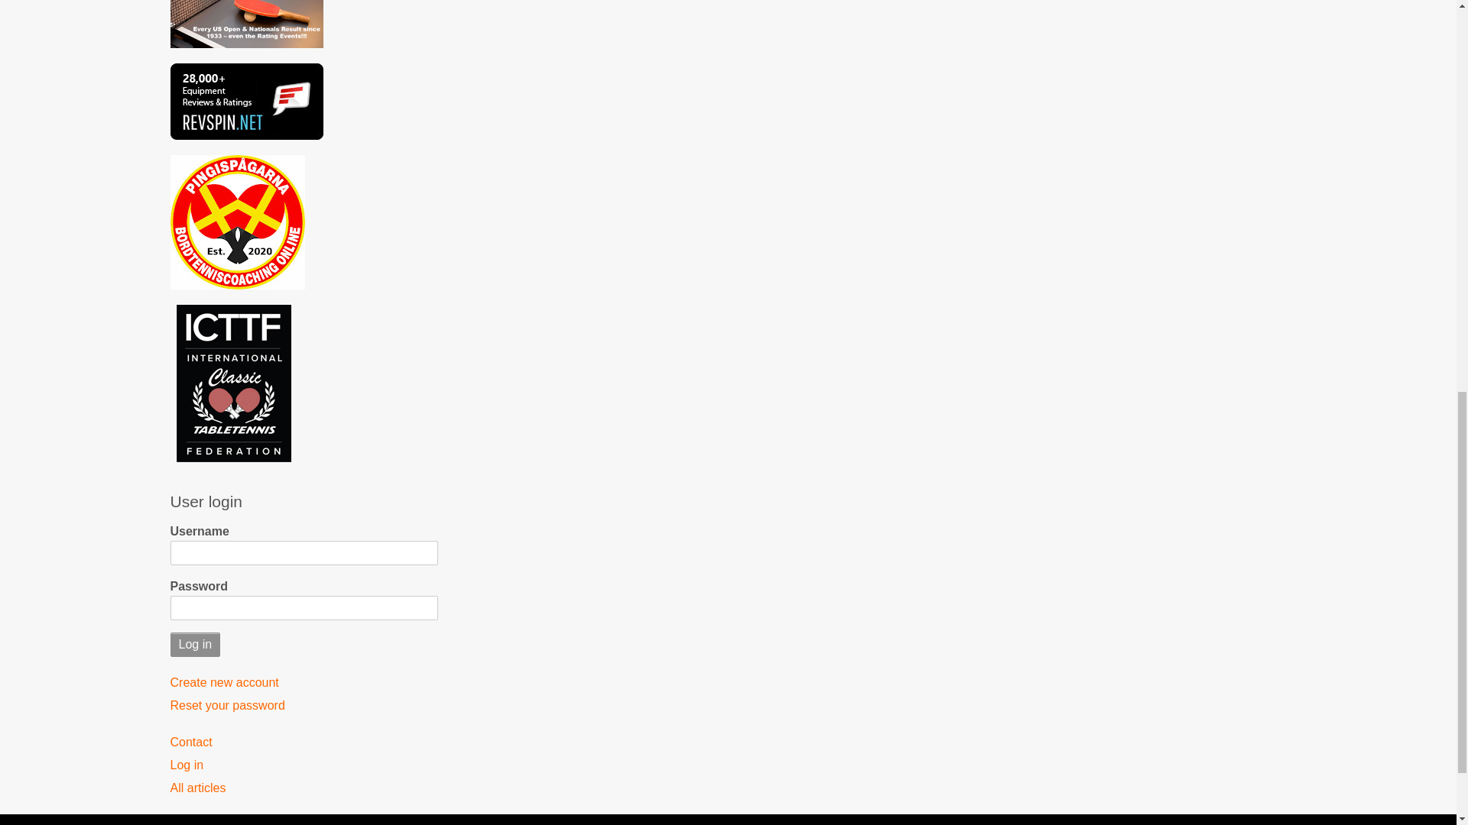 This screenshot has height=825, width=1468. I want to click on Contact, so click(304, 742).